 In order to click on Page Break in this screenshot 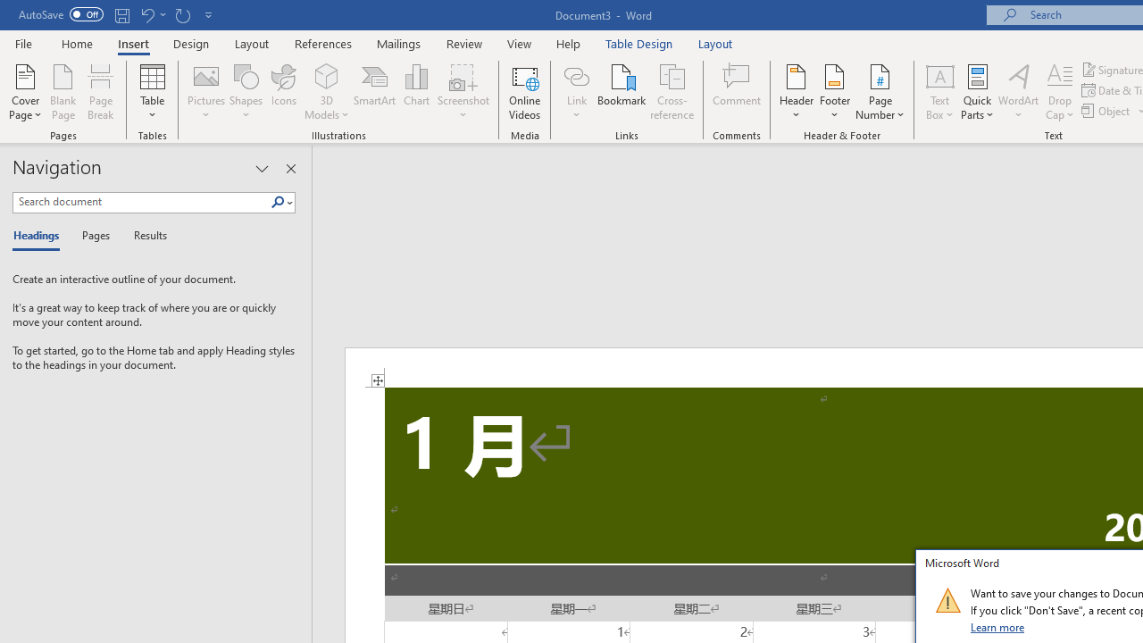, I will do `click(101, 91)`.